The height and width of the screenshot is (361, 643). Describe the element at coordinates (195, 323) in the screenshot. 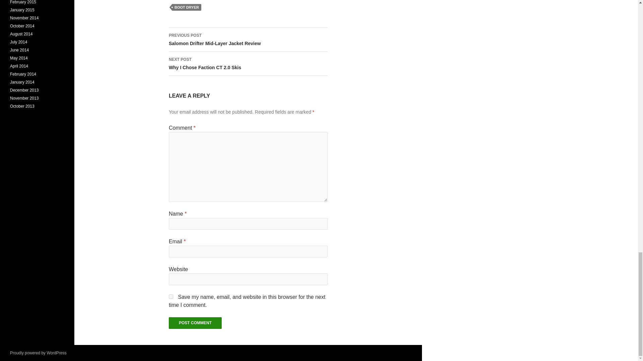

I see `Post Comment` at that location.